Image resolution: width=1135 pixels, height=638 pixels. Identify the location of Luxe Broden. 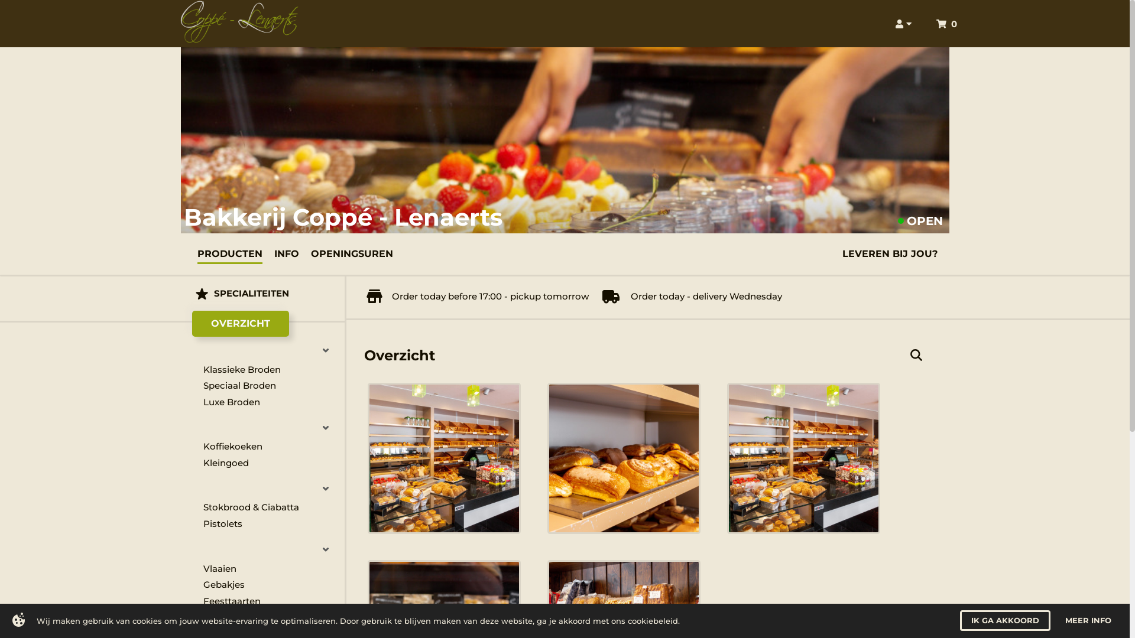
(271, 402).